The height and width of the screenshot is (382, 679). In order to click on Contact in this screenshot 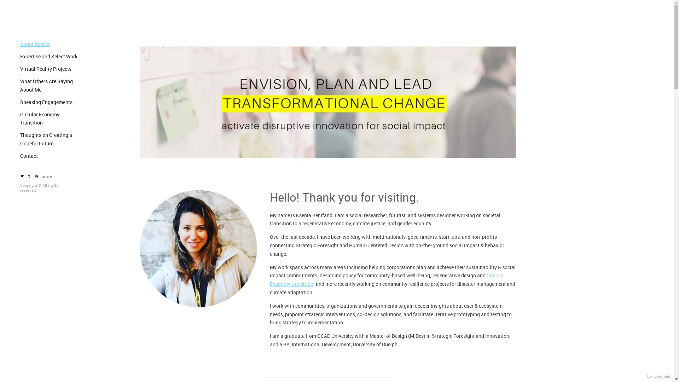, I will do `click(30, 156)`.